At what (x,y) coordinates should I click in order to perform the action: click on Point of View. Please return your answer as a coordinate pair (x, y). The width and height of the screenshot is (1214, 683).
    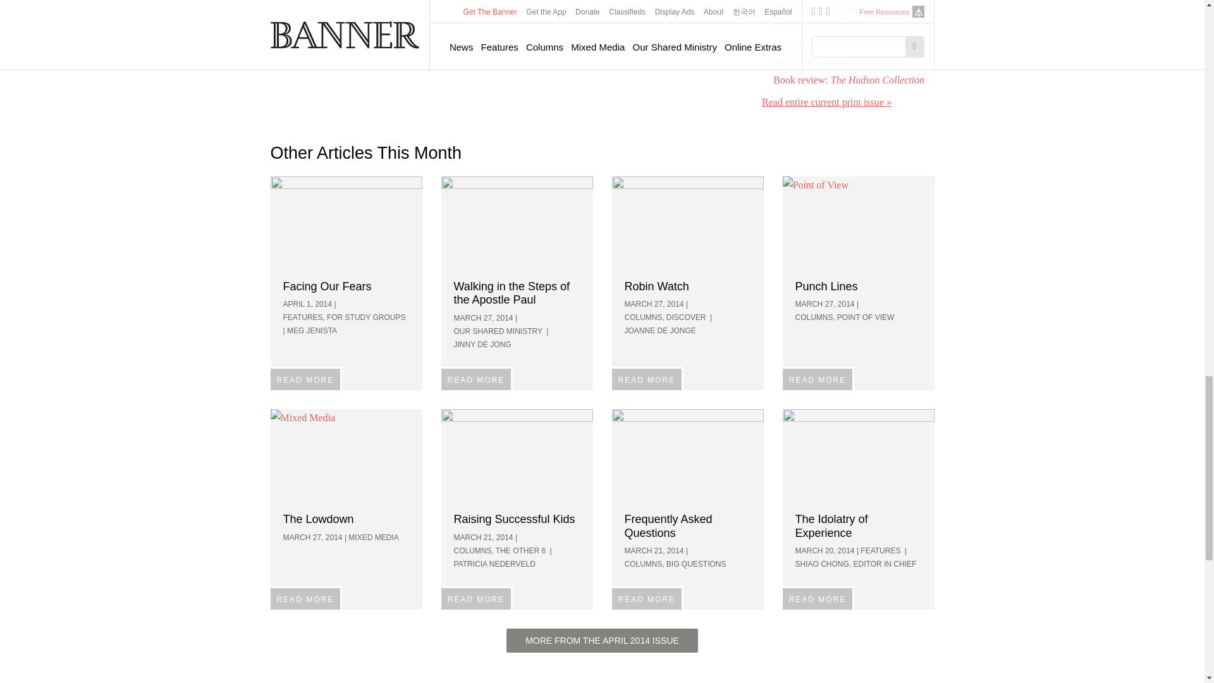
    Looking at the image, I should click on (859, 223).